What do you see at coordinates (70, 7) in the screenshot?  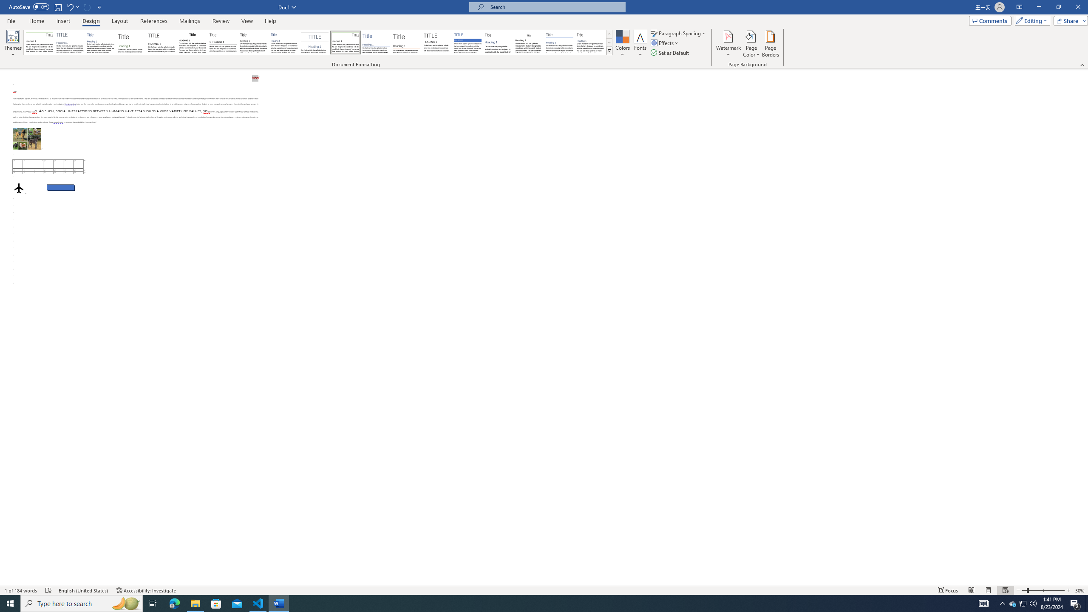 I see `Undo Apply Quick Style Set` at bounding box center [70, 7].